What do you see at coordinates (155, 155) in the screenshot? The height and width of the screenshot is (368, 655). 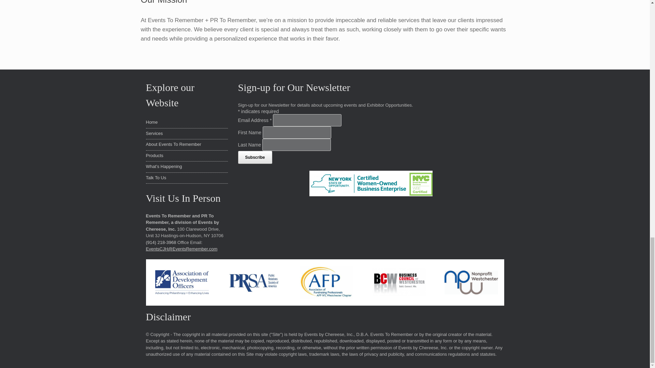 I see `Products` at bounding box center [155, 155].